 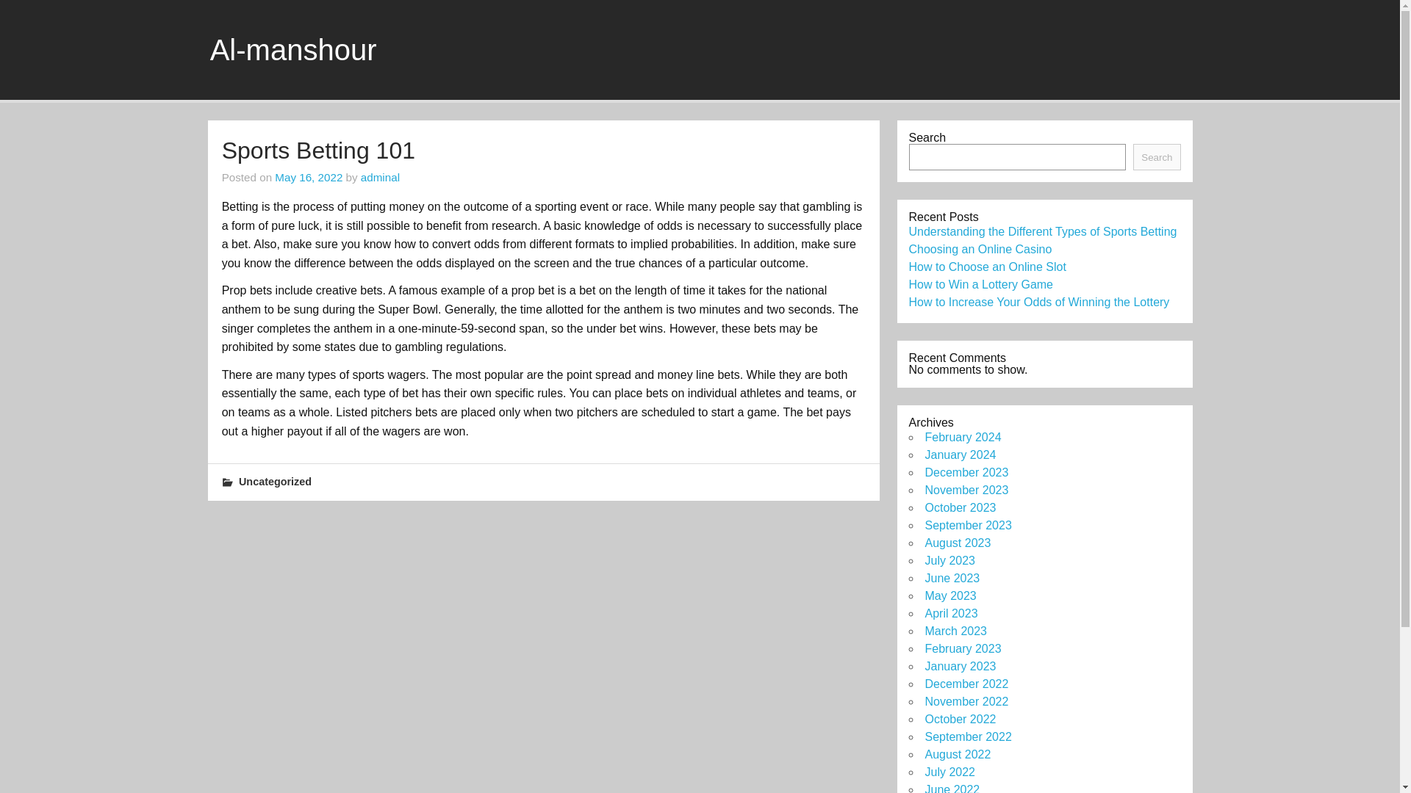 I want to click on 11:09 pm, so click(x=309, y=177).